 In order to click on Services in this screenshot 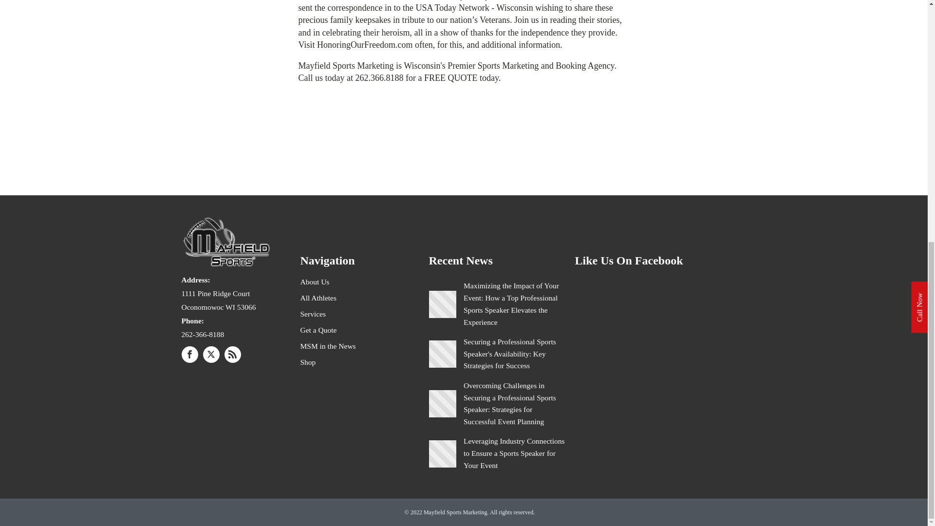, I will do `click(333, 313)`.